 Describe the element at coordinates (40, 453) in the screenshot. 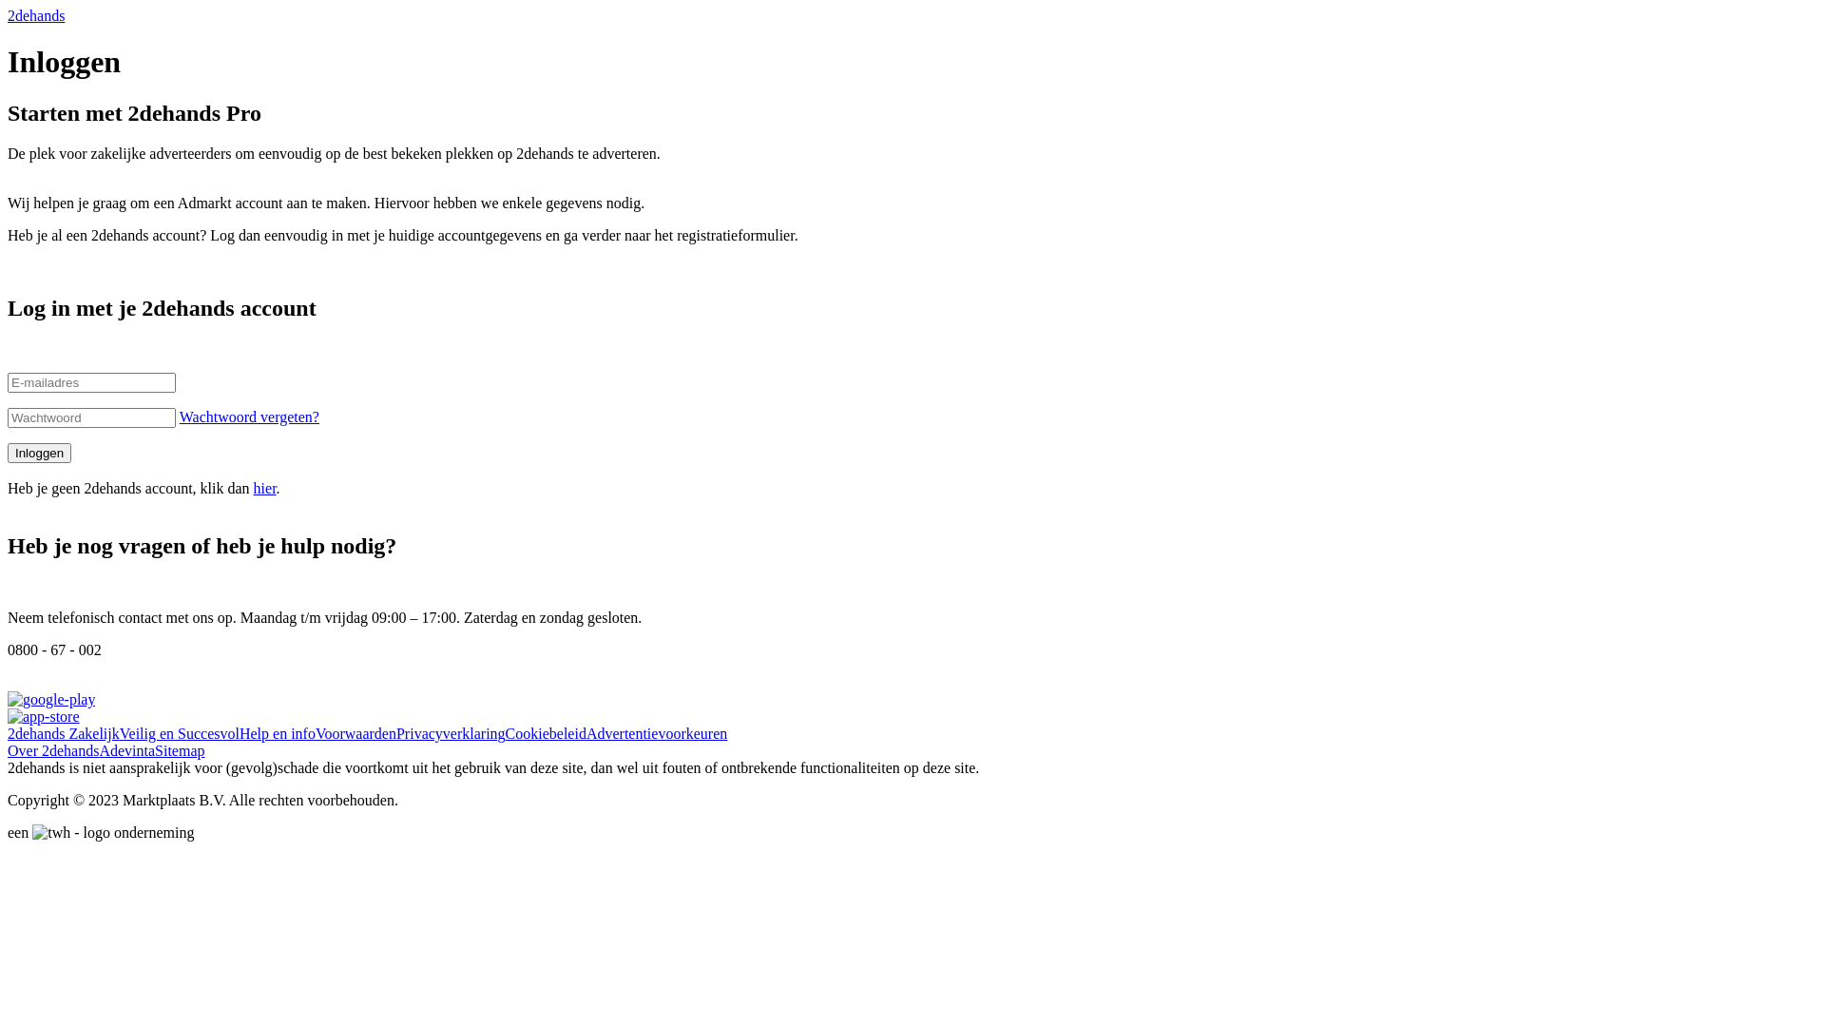

I see `Inloggen` at that location.